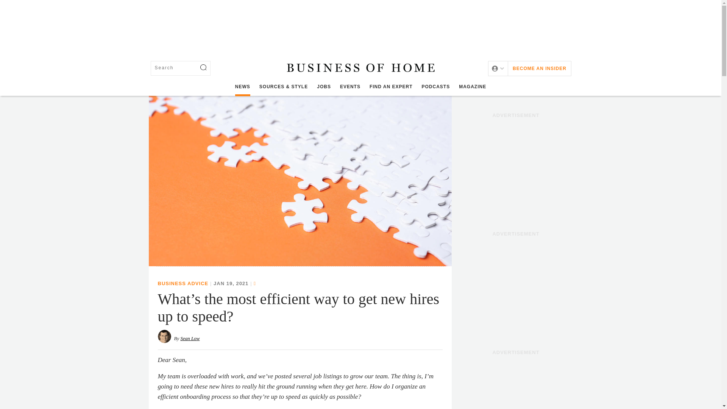 The image size is (727, 409). What do you see at coordinates (516, 169) in the screenshot?
I see `3rd party ad content` at bounding box center [516, 169].